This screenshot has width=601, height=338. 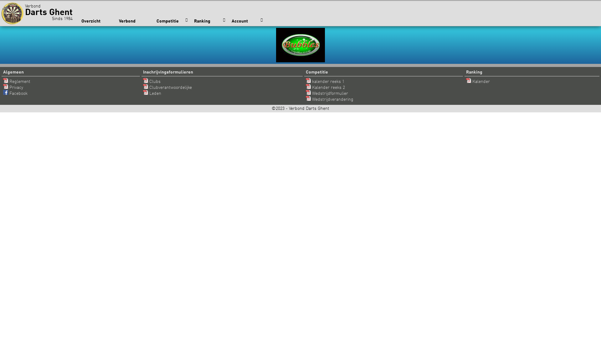 What do you see at coordinates (172, 21) in the screenshot?
I see `Competitie` at bounding box center [172, 21].